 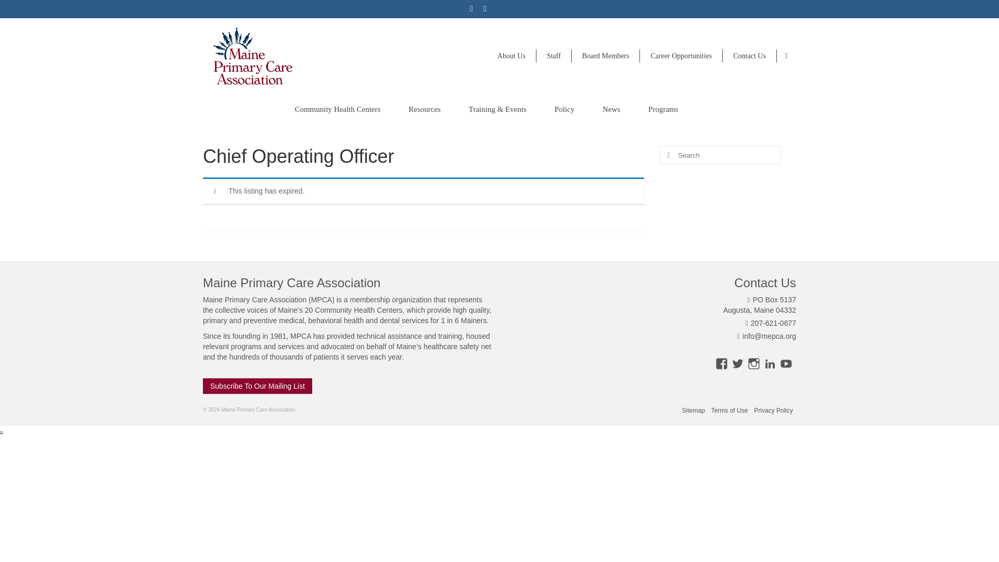 What do you see at coordinates (606, 56) in the screenshot?
I see `Board Members` at bounding box center [606, 56].